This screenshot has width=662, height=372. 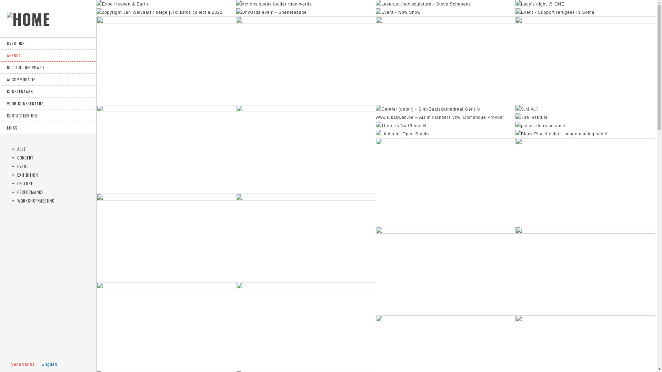 What do you see at coordinates (23, 166) in the screenshot?
I see `EVENT` at bounding box center [23, 166].